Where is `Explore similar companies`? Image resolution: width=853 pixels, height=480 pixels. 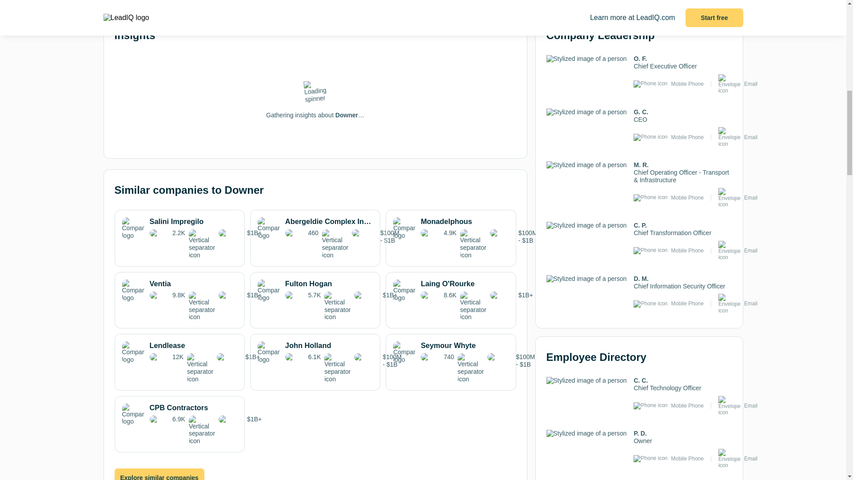
Explore similar companies is located at coordinates (159, 477).